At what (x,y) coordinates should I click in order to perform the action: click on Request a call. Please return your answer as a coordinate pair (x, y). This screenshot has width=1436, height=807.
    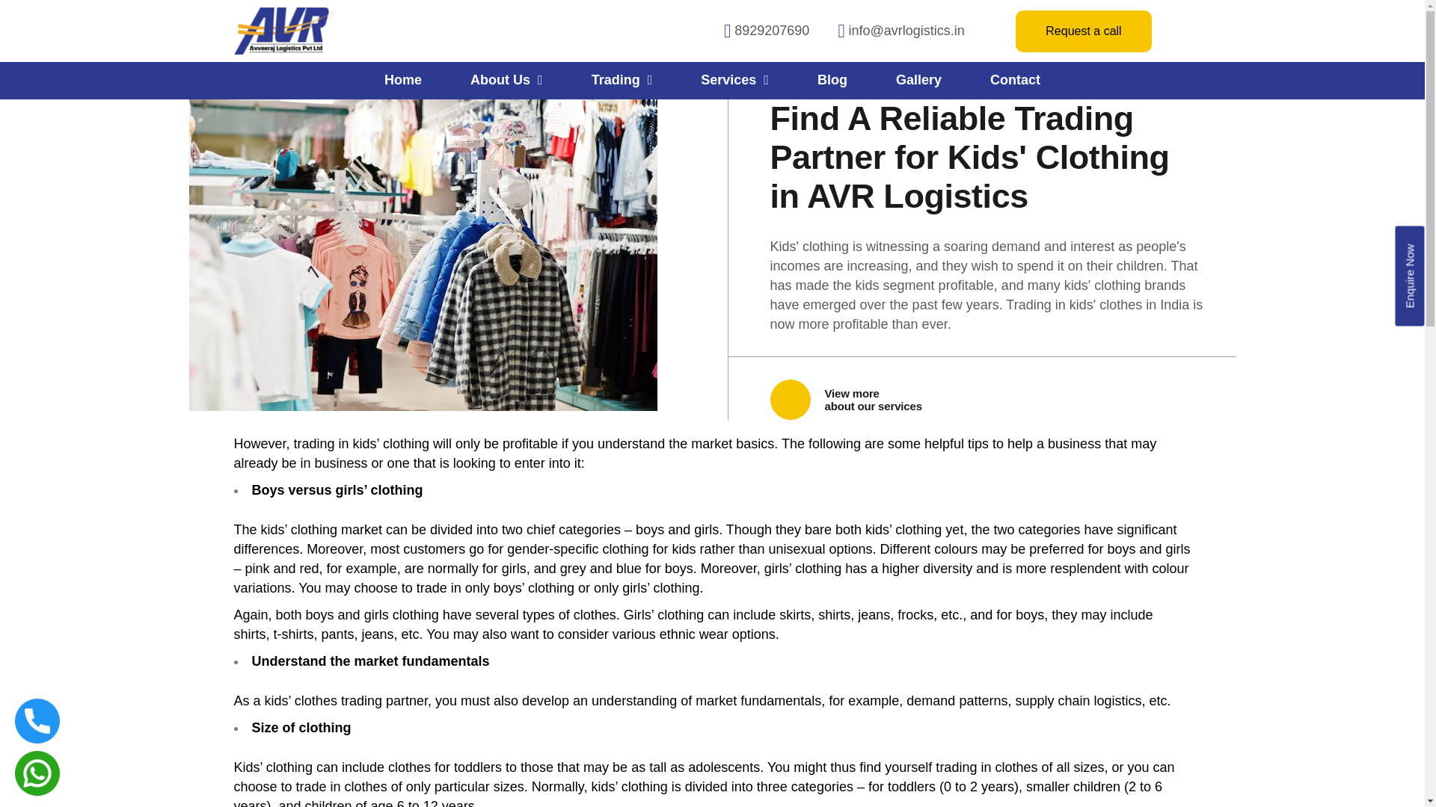
    Looking at the image, I should click on (1083, 31).